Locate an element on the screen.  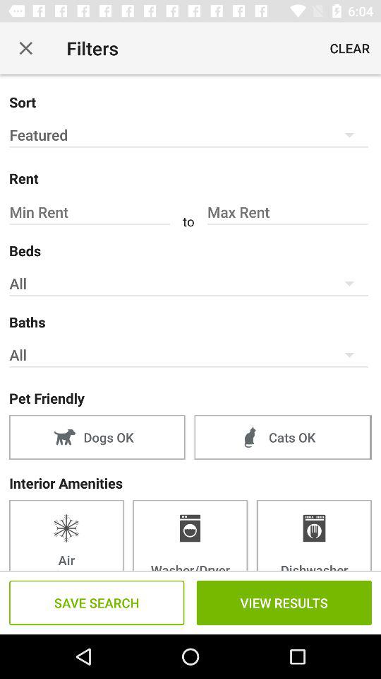
click the icon next to dishwasher icon is located at coordinates (190, 535).